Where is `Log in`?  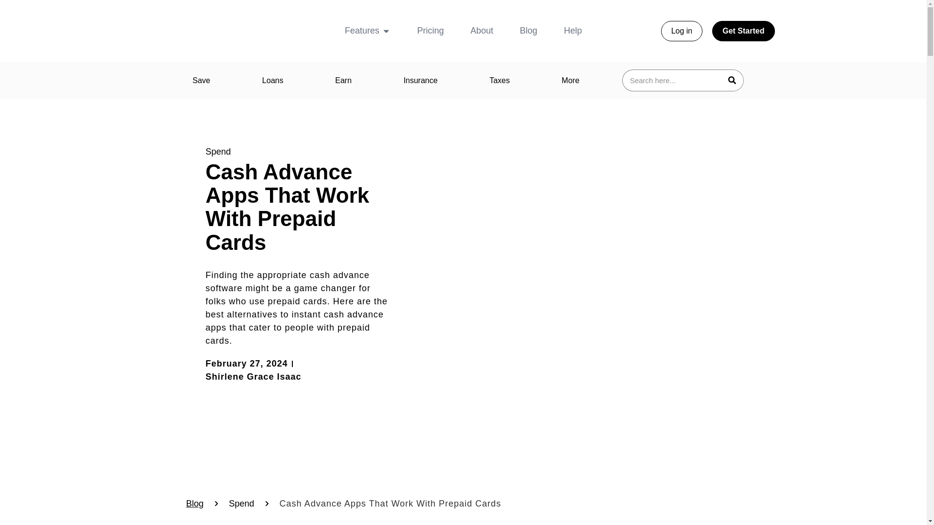 Log in is located at coordinates (682, 31).